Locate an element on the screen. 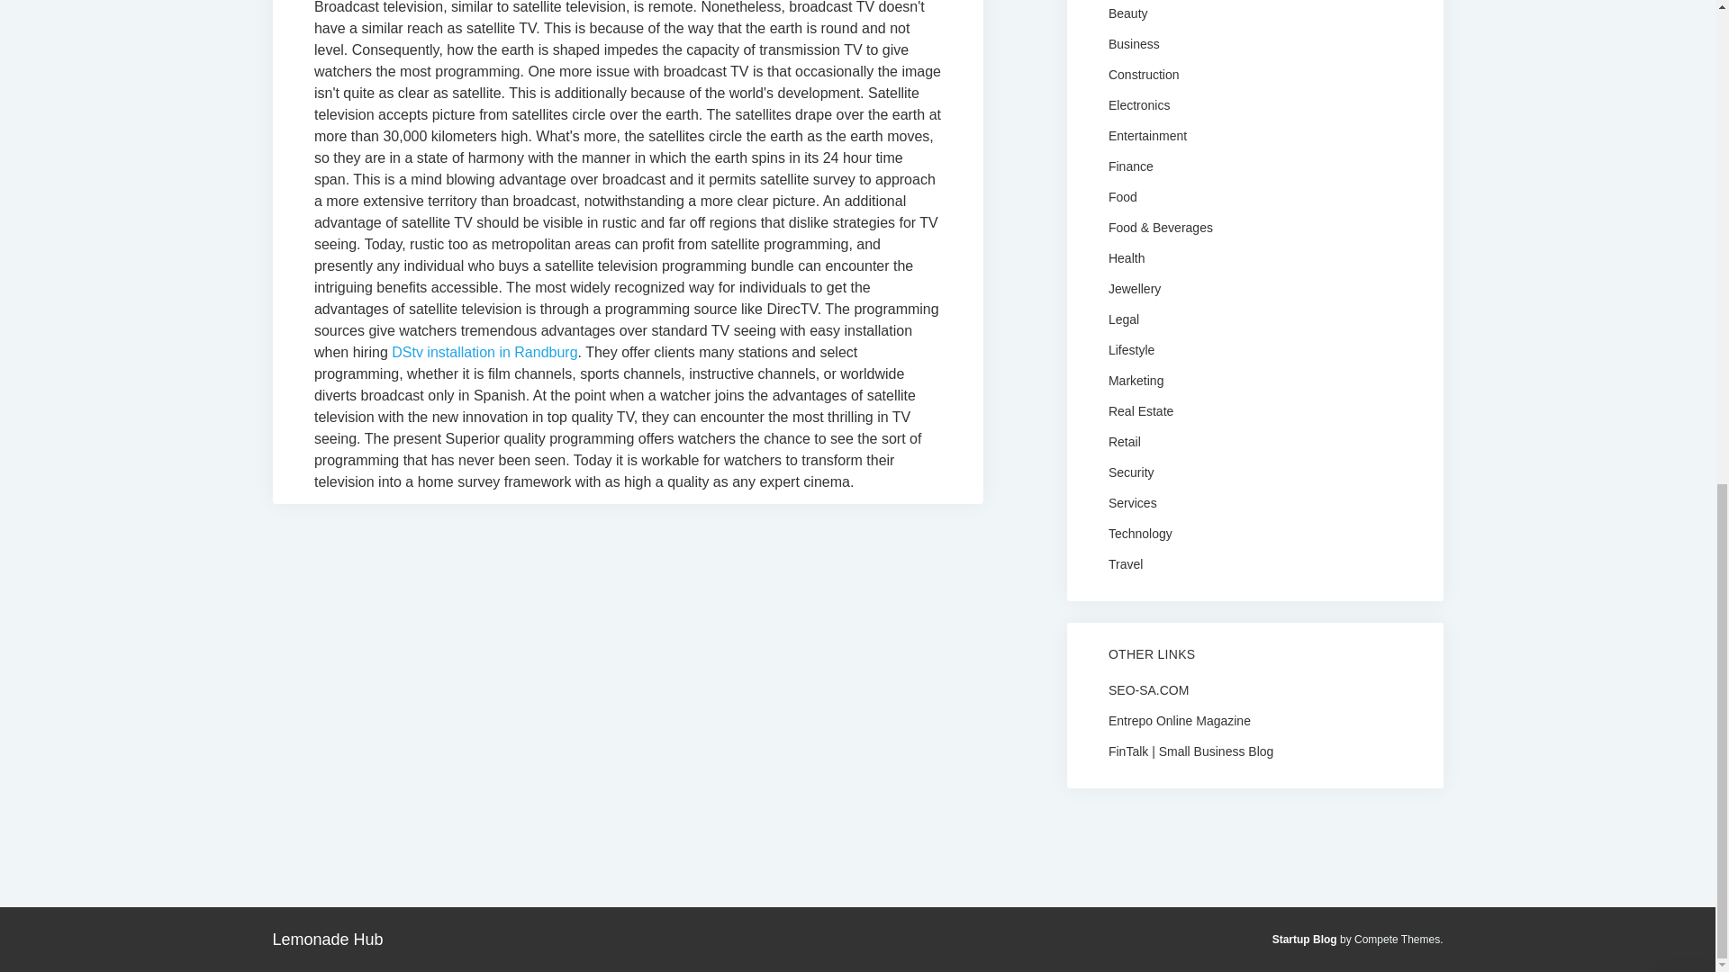  nofollow is located at coordinates (1148, 689).